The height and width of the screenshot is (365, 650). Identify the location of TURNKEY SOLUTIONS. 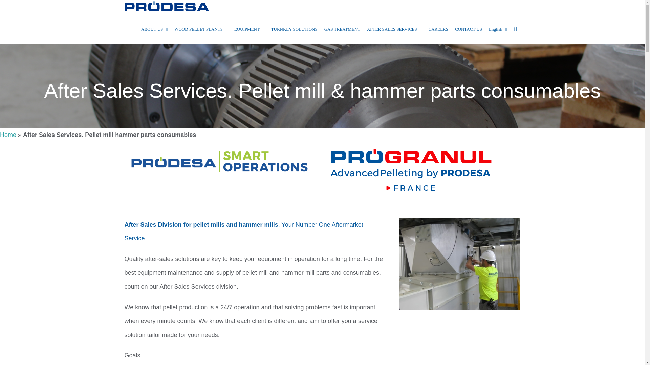
(295, 29).